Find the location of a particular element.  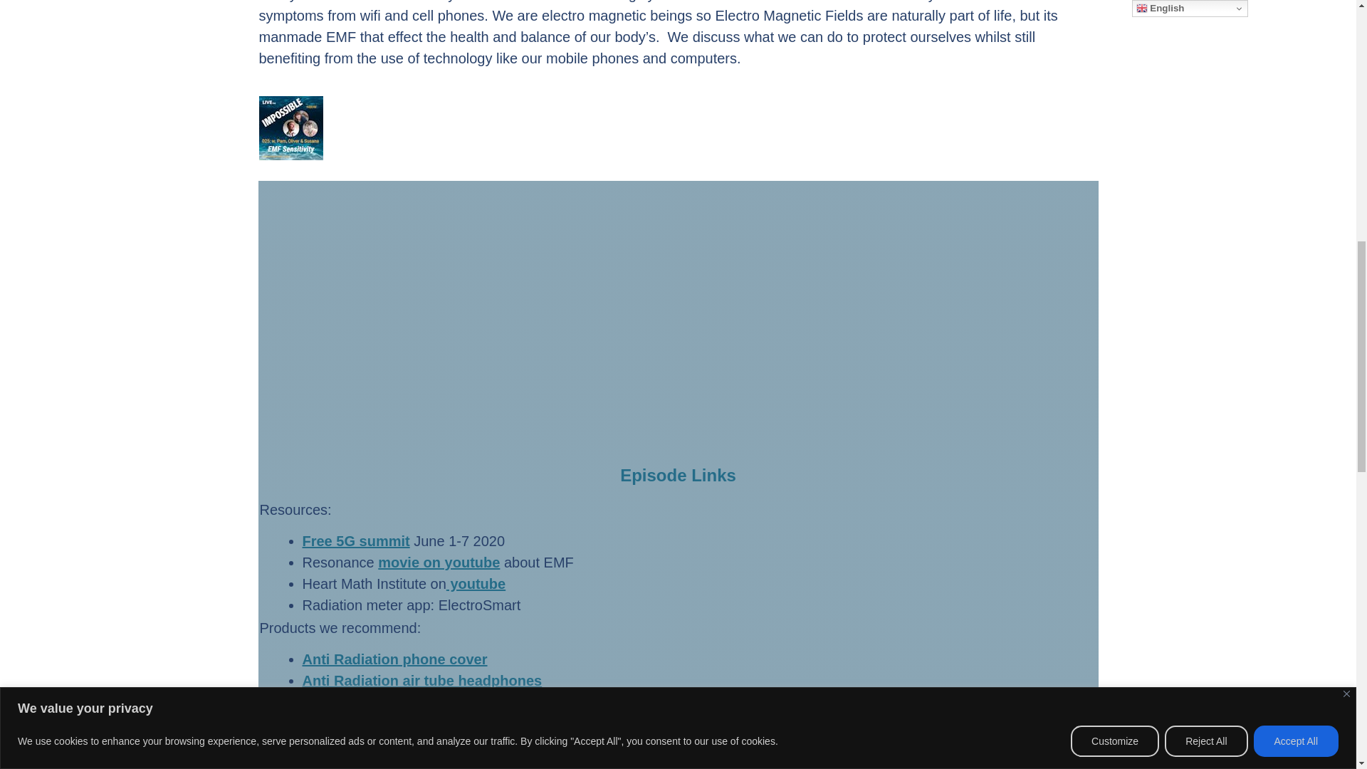

youtube is located at coordinates (470, 563).